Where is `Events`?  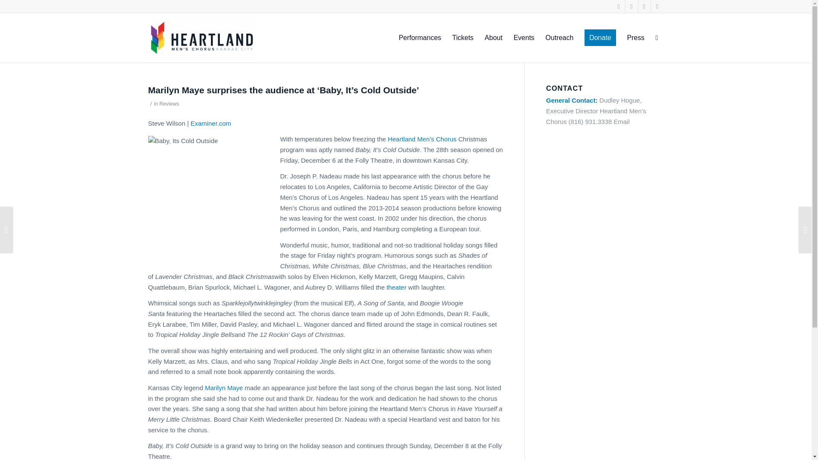
Events is located at coordinates (524, 37).